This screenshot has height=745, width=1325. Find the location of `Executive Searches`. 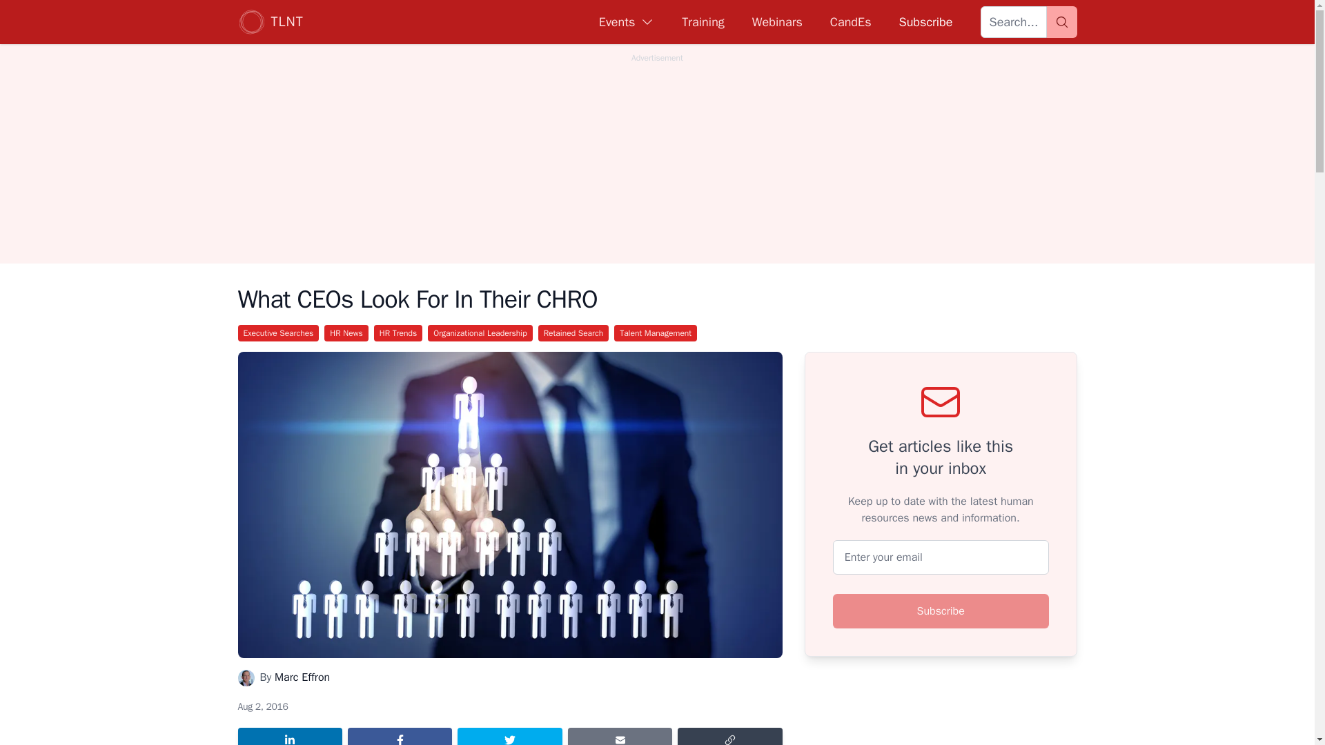

Executive Searches is located at coordinates (277, 332).